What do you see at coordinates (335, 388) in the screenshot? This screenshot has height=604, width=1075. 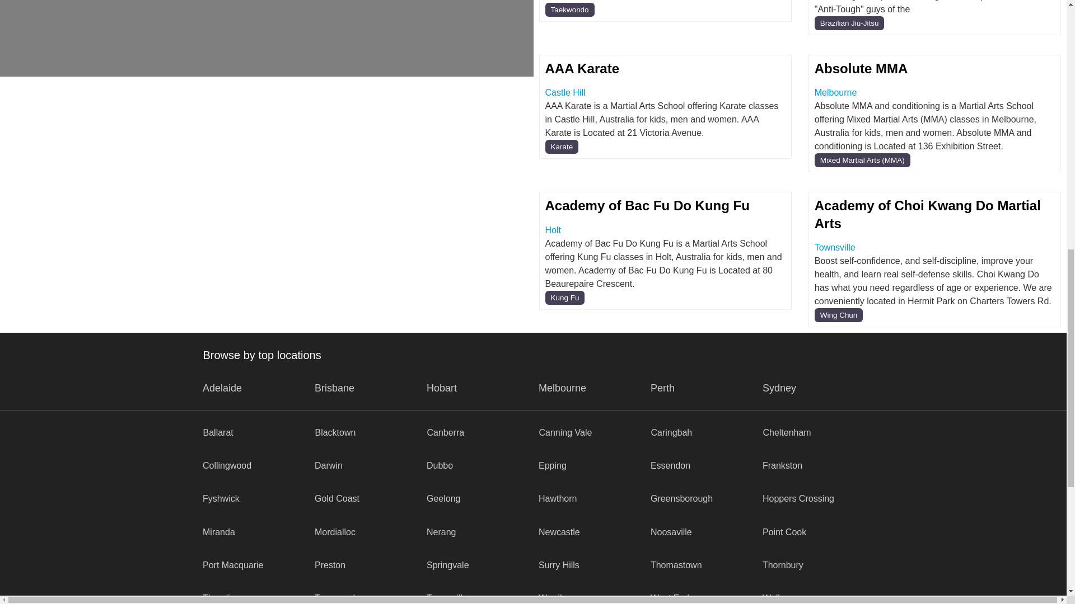 I see `Dojos near Brisbane` at bounding box center [335, 388].